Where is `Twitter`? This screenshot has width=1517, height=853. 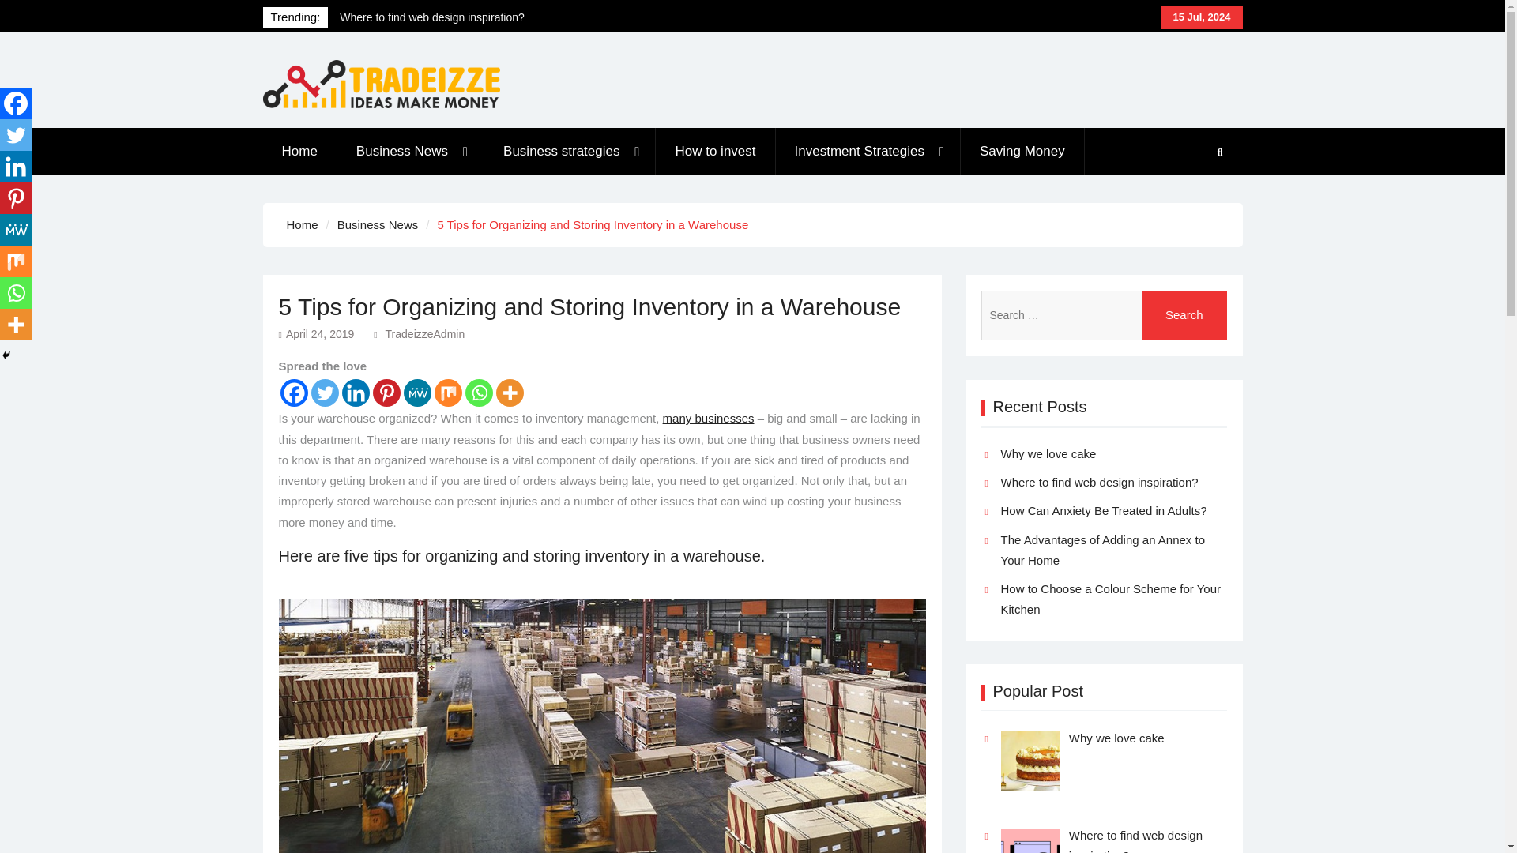 Twitter is located at coordinates (16, 135).